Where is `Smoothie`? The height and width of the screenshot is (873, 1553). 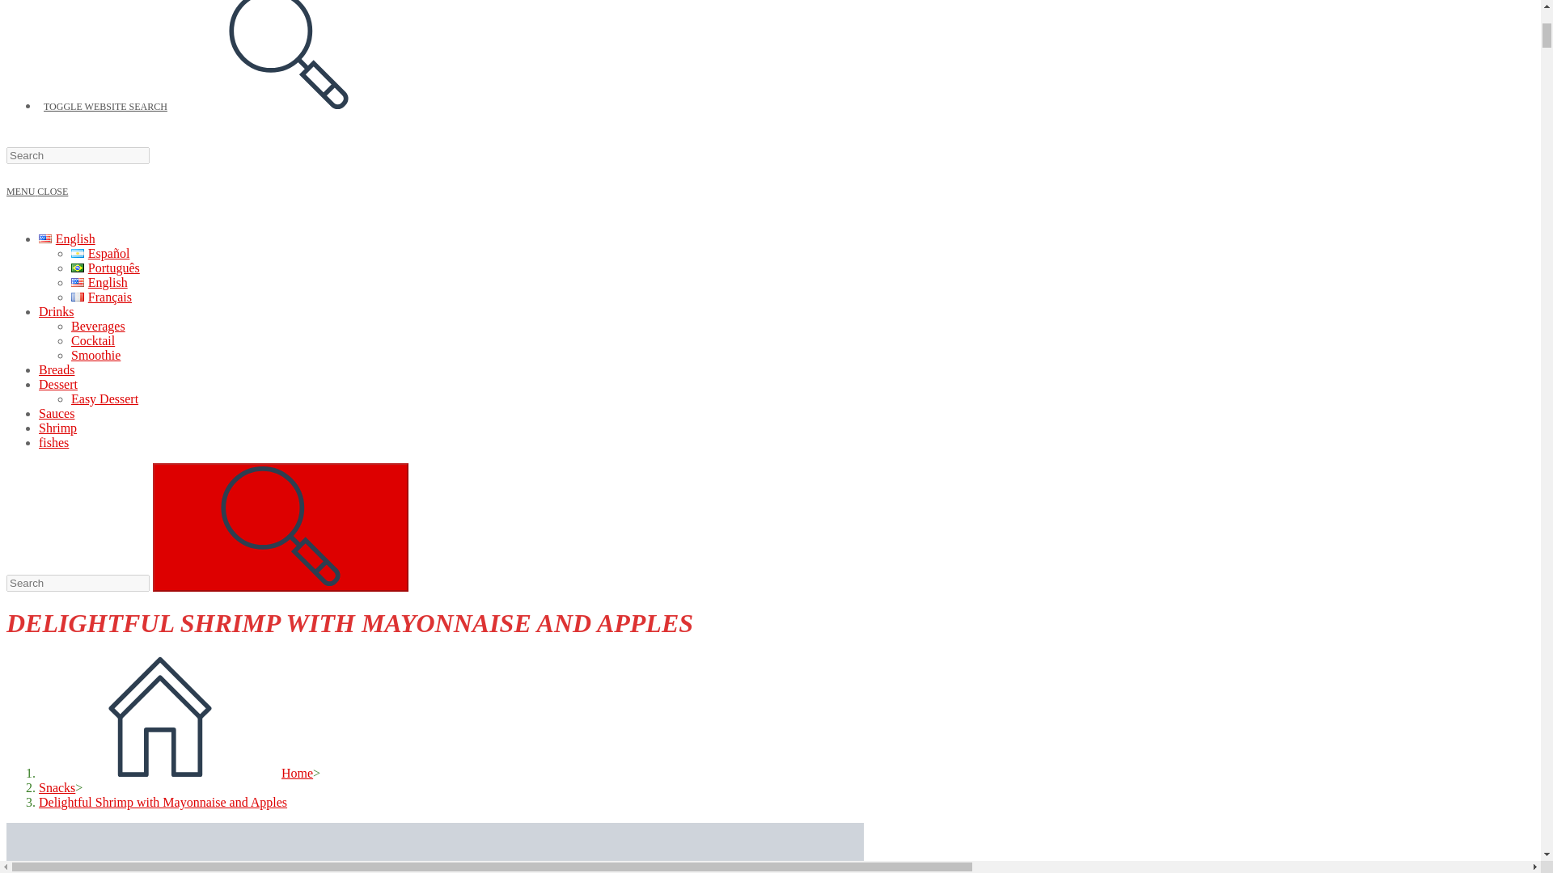 Smoothie is located at coordinates (95, 355).